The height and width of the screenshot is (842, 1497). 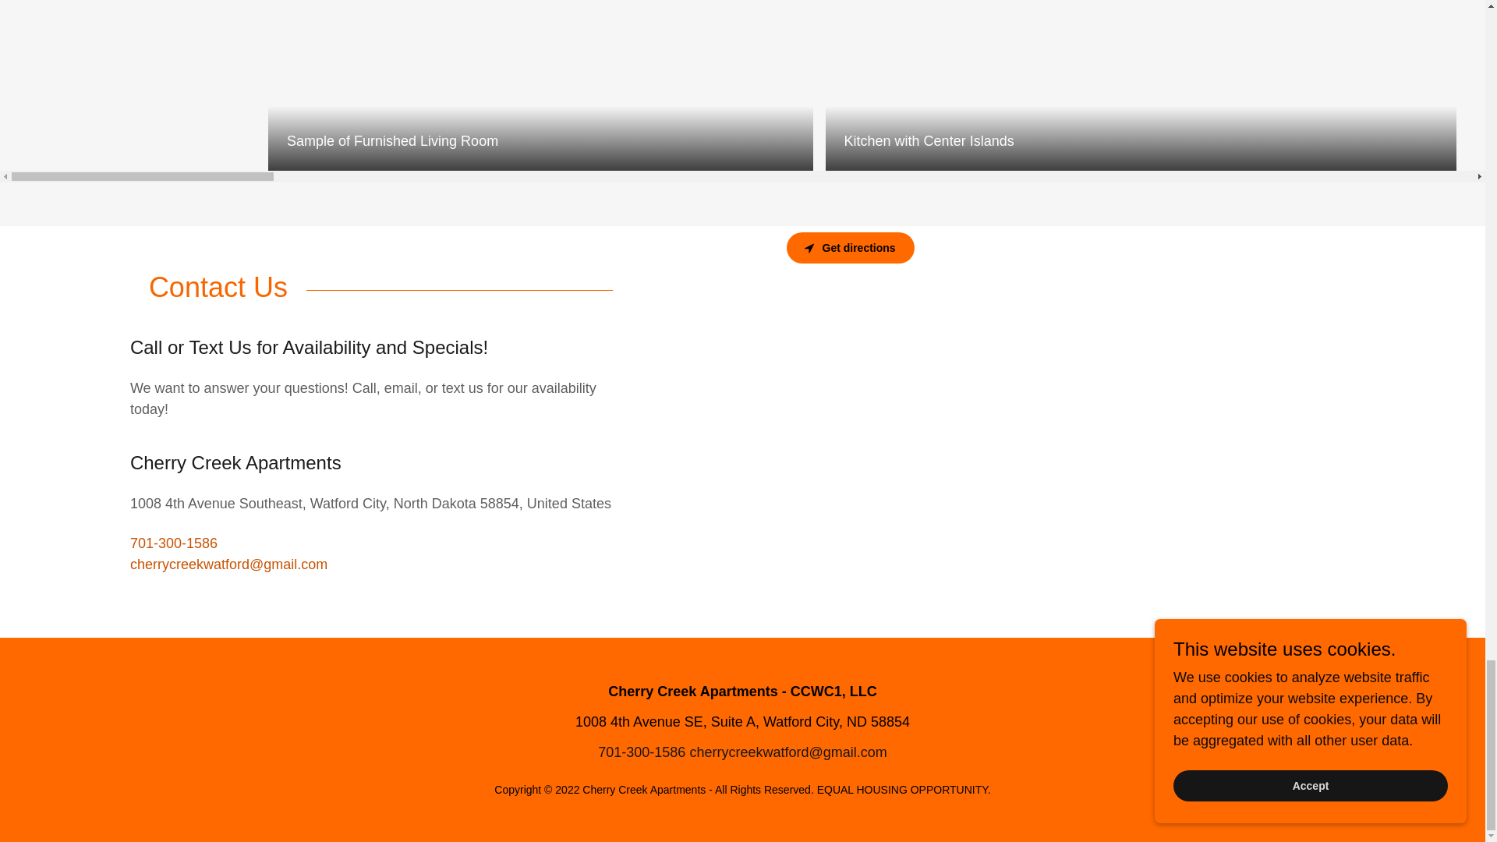 I want to click on Get directions, so click(x=850, y=248).